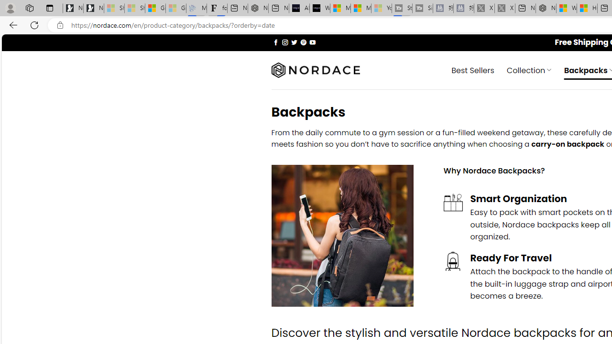 The height and width of the screenshot is (344, 612). What do you see at coordinates (546, 9) in the screenshot?
I see `Nordace - My Account` at bounding box center [546, 9].